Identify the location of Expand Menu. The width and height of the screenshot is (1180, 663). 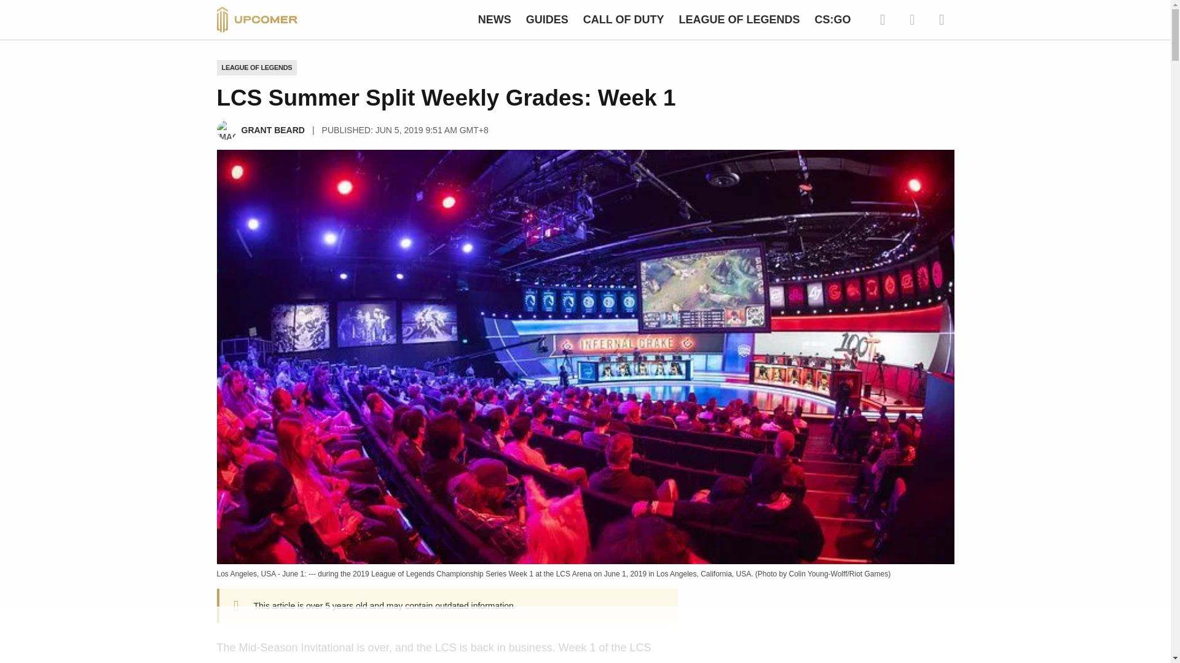
(942, 19).